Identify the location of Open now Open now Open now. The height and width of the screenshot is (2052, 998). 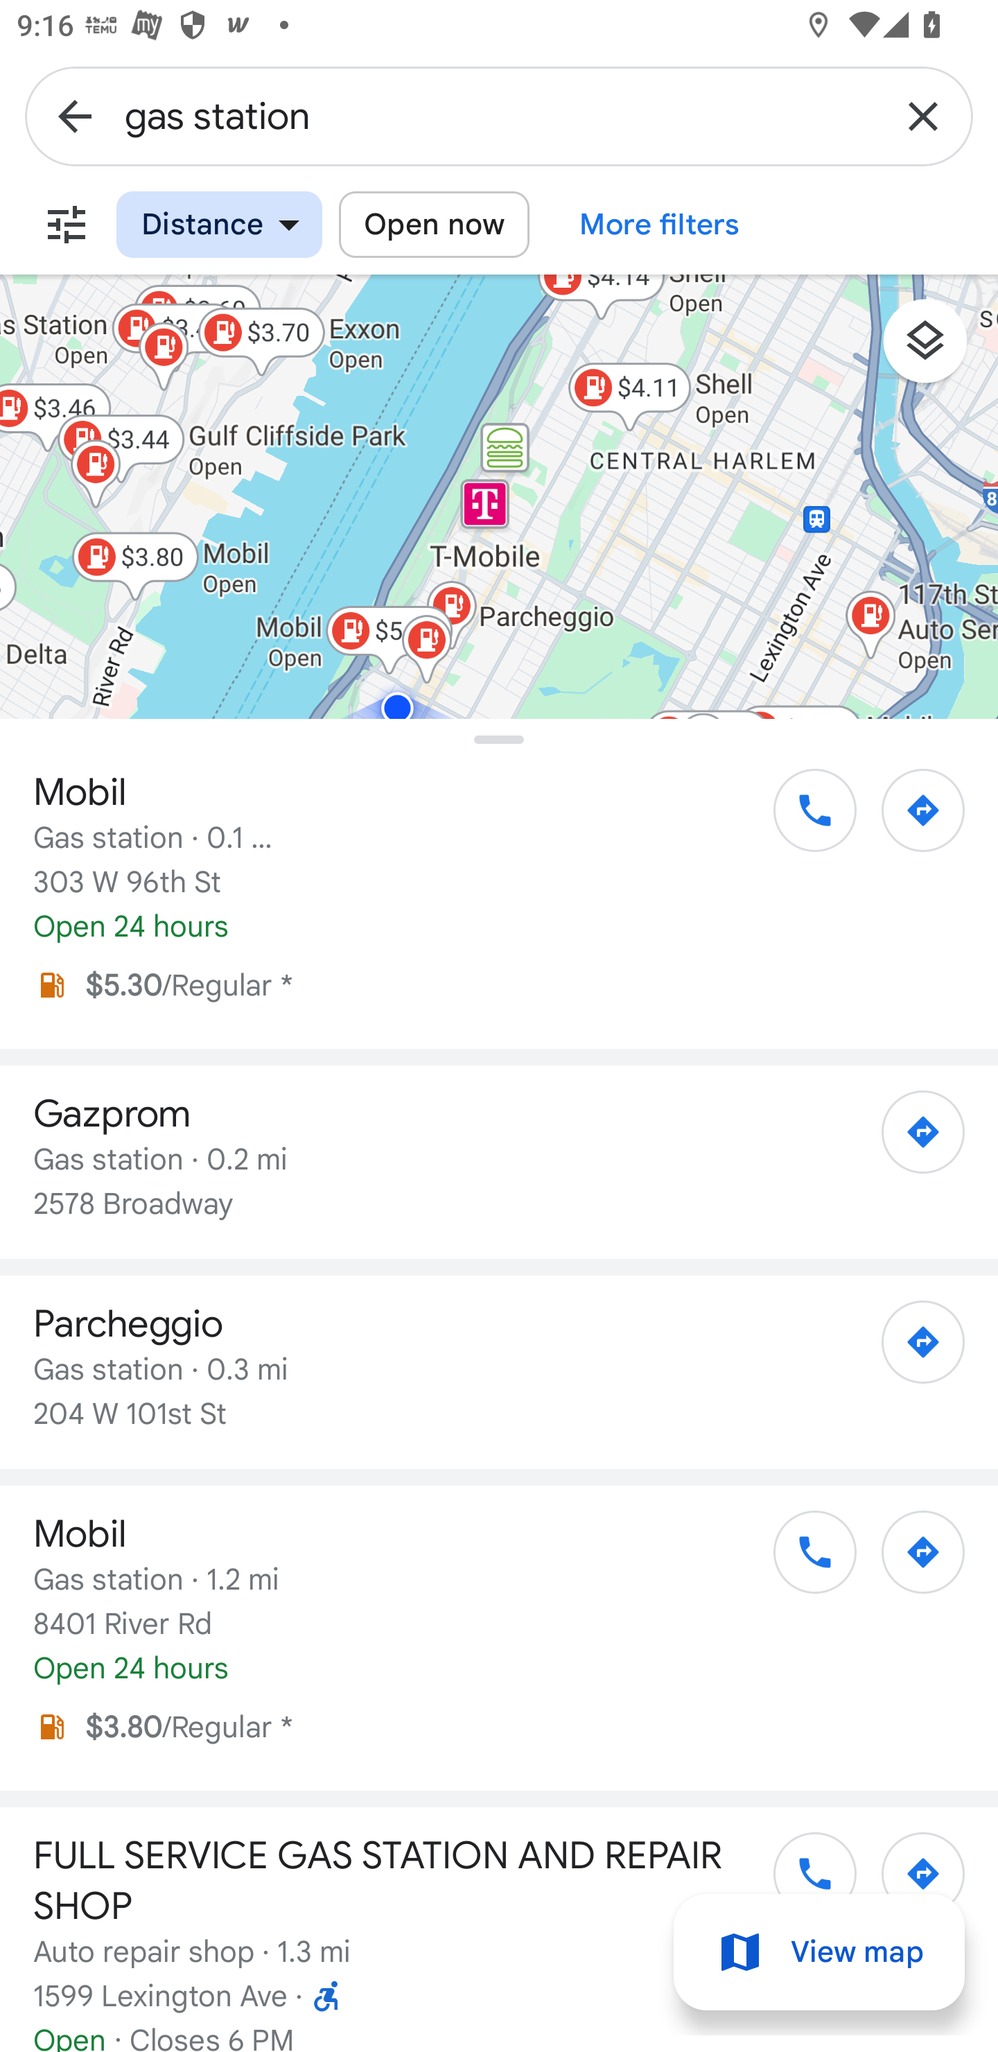
(434, 225).